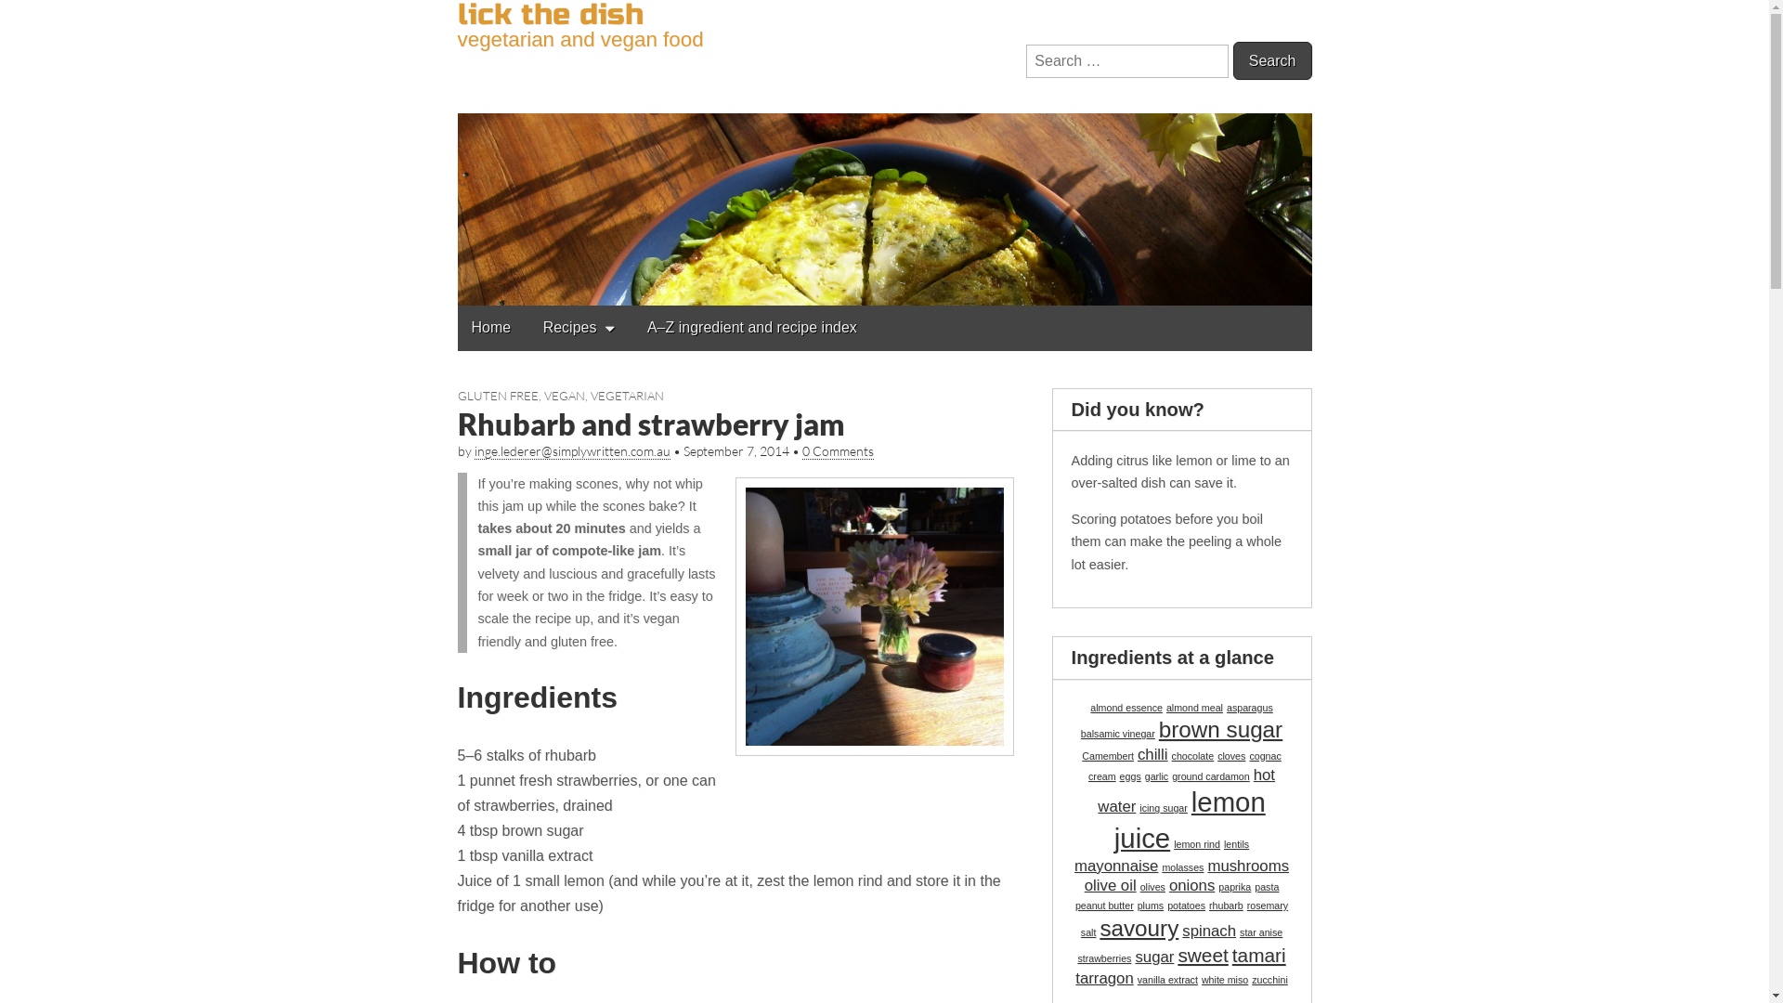 The width and height of the screenshot is (1783, 1003). What do you see at coordinates (1164, 808) in the screenshot?
I see `icing sugar` at bounding box center [1164, 808].